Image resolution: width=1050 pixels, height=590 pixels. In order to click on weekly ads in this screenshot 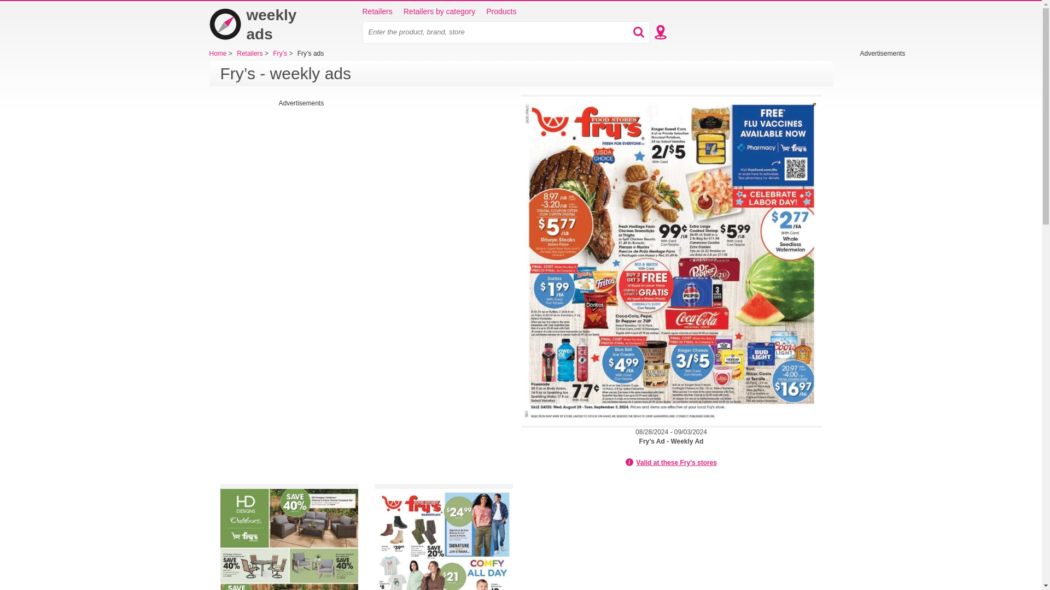, I will do `click(264, 24)`.